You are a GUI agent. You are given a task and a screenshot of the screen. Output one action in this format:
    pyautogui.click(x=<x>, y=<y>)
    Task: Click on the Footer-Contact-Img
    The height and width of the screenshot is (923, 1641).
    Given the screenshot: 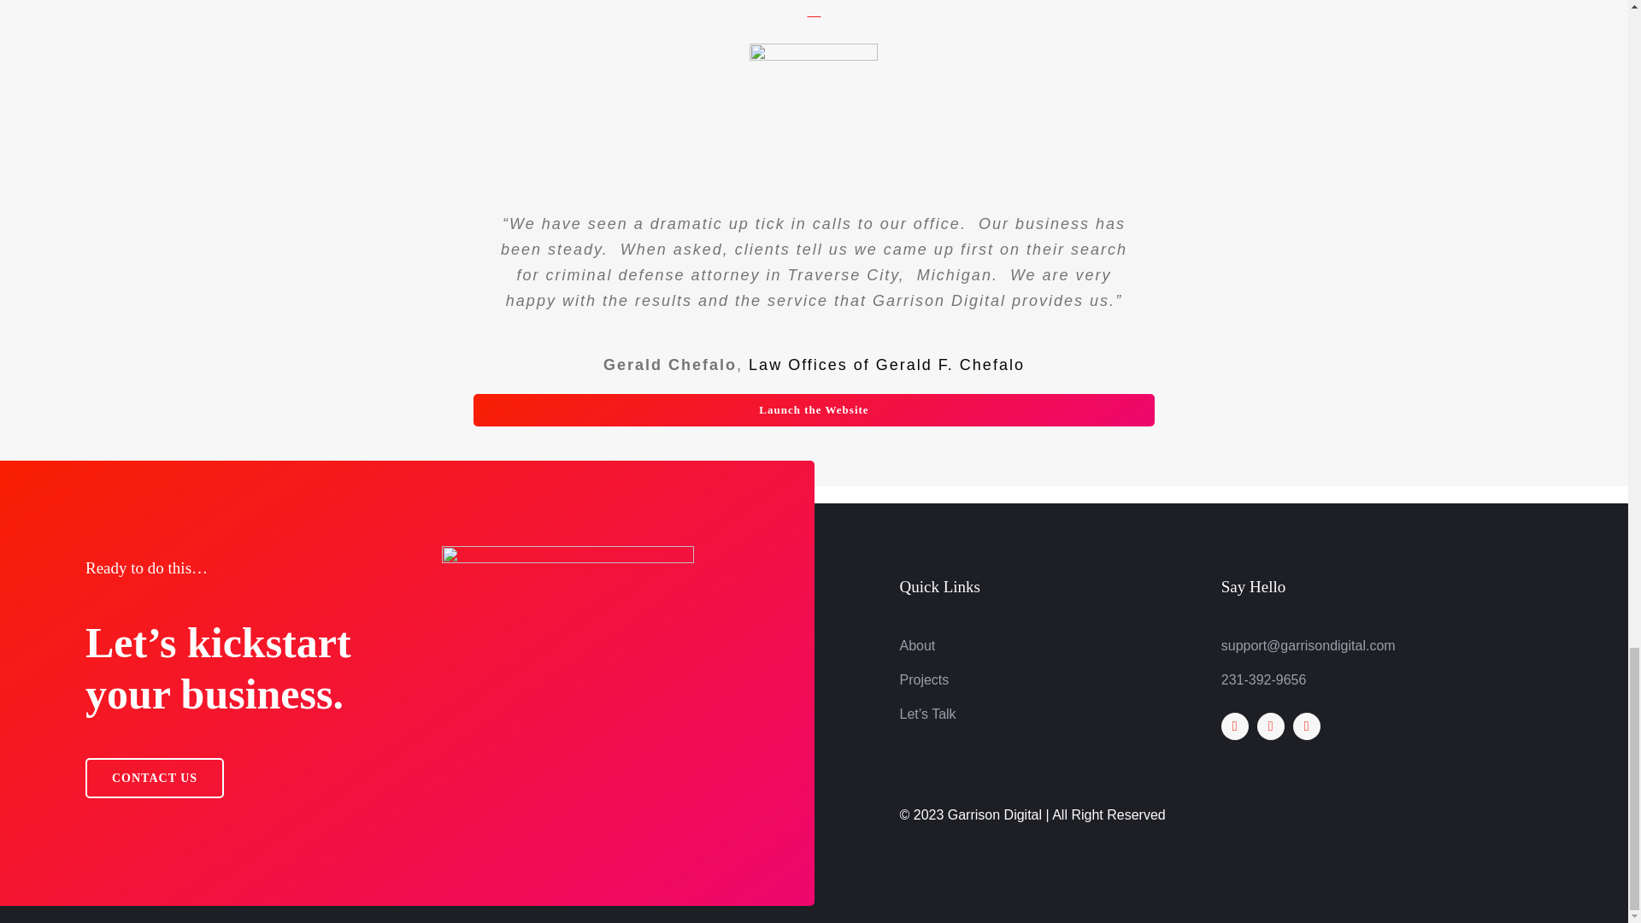 What is the action you would take?
    pyautogui.click(x=568, y=674)
    